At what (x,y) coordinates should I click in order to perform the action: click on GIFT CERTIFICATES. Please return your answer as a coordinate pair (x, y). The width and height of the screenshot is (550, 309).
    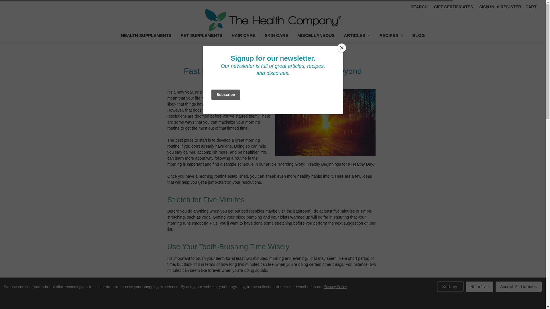
    Looking at the image, I should click on (453, 7).